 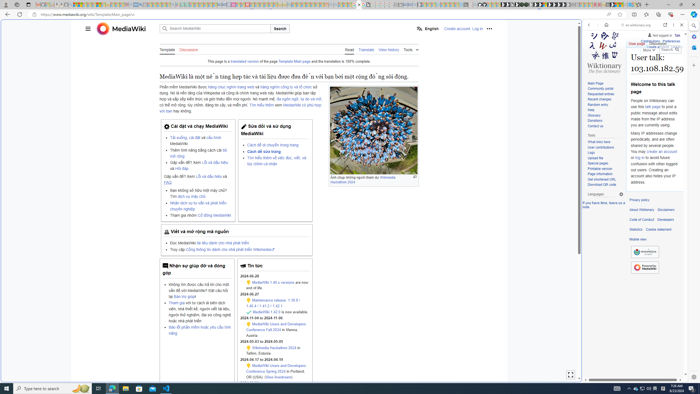 I want to click on Mobile view, so click(x=638, y=239).